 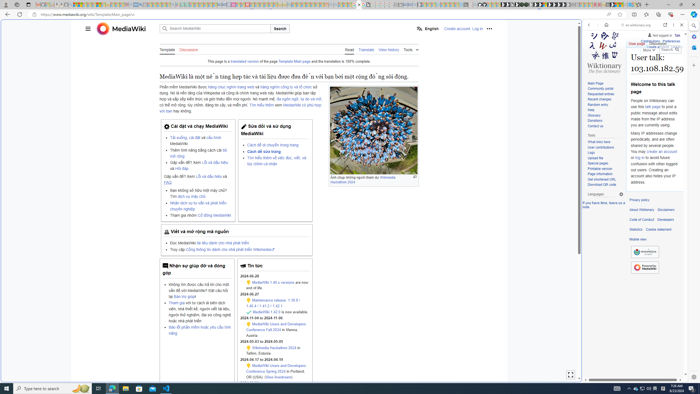 I want to click on Mobile view, so click(x=638, y=239).